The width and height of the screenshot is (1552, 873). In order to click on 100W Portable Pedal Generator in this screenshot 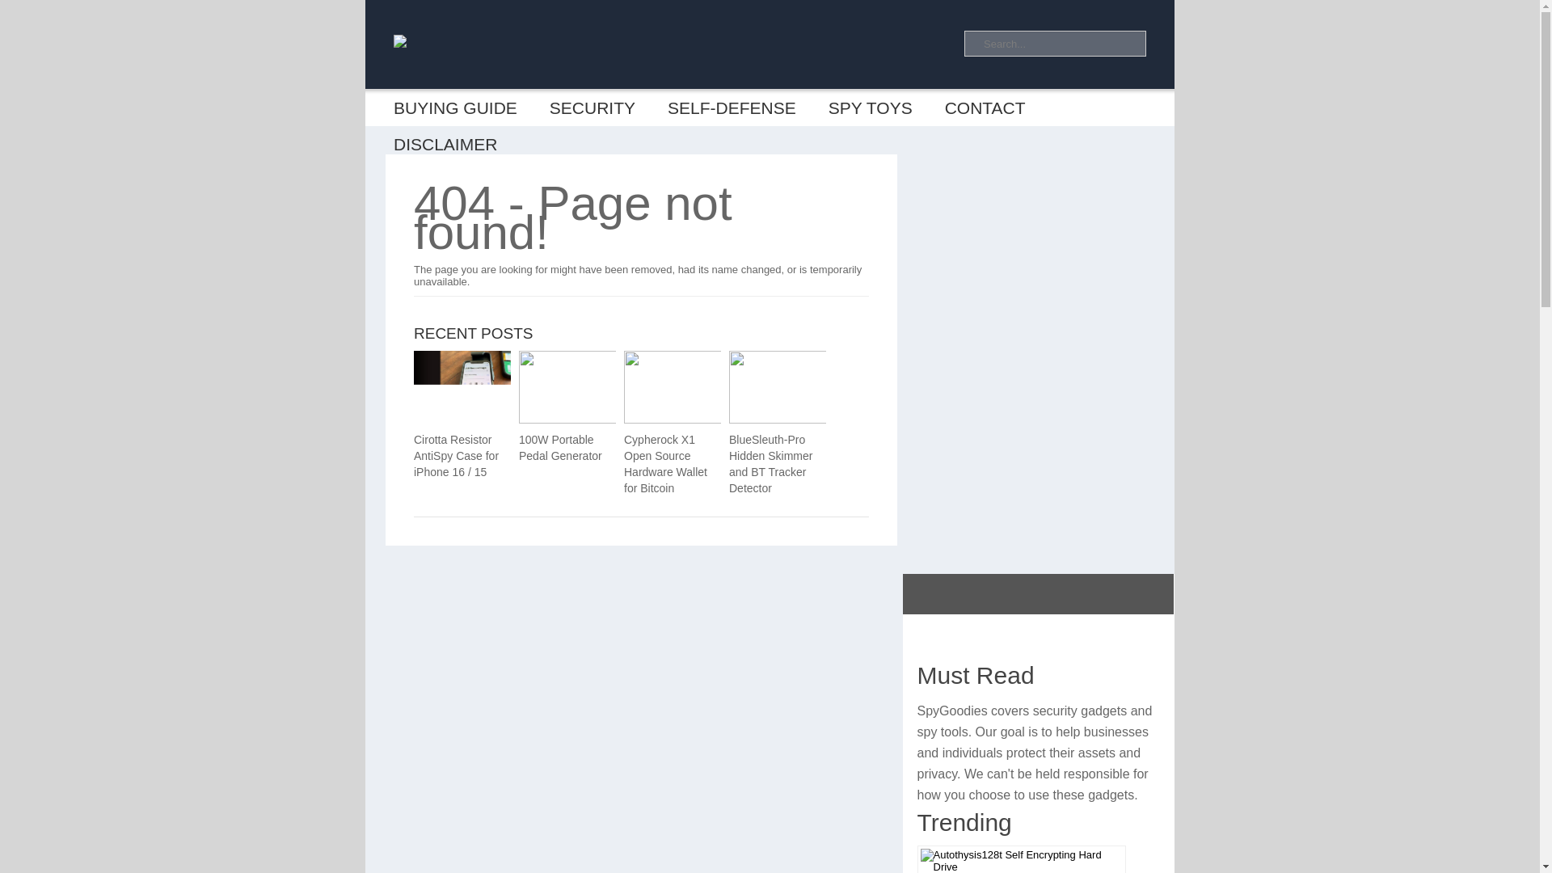, I will do `click(567, 447)`.